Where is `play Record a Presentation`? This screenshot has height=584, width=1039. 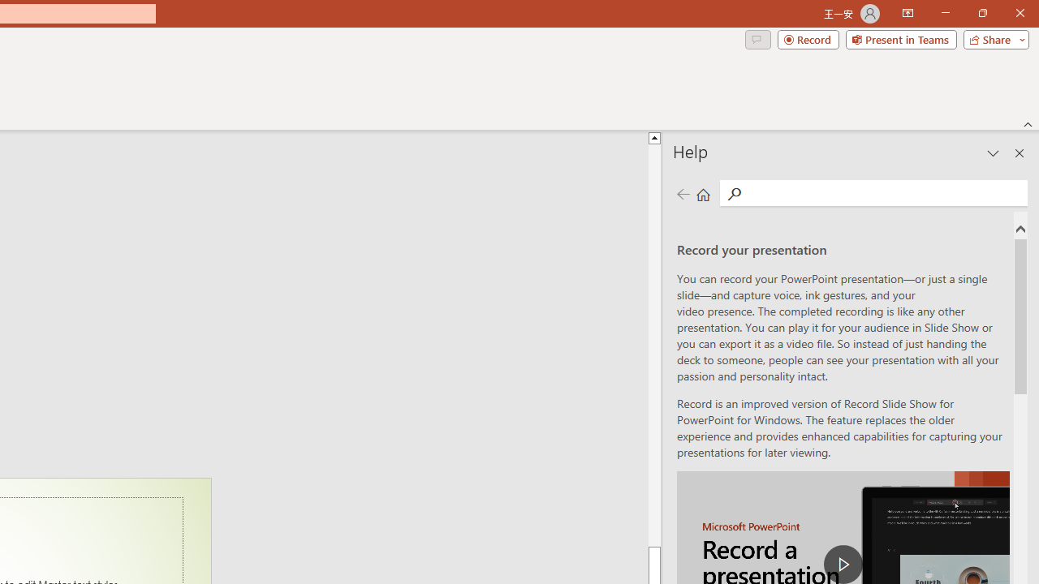 play Record a Presentation is located at coordinates (843, 565).